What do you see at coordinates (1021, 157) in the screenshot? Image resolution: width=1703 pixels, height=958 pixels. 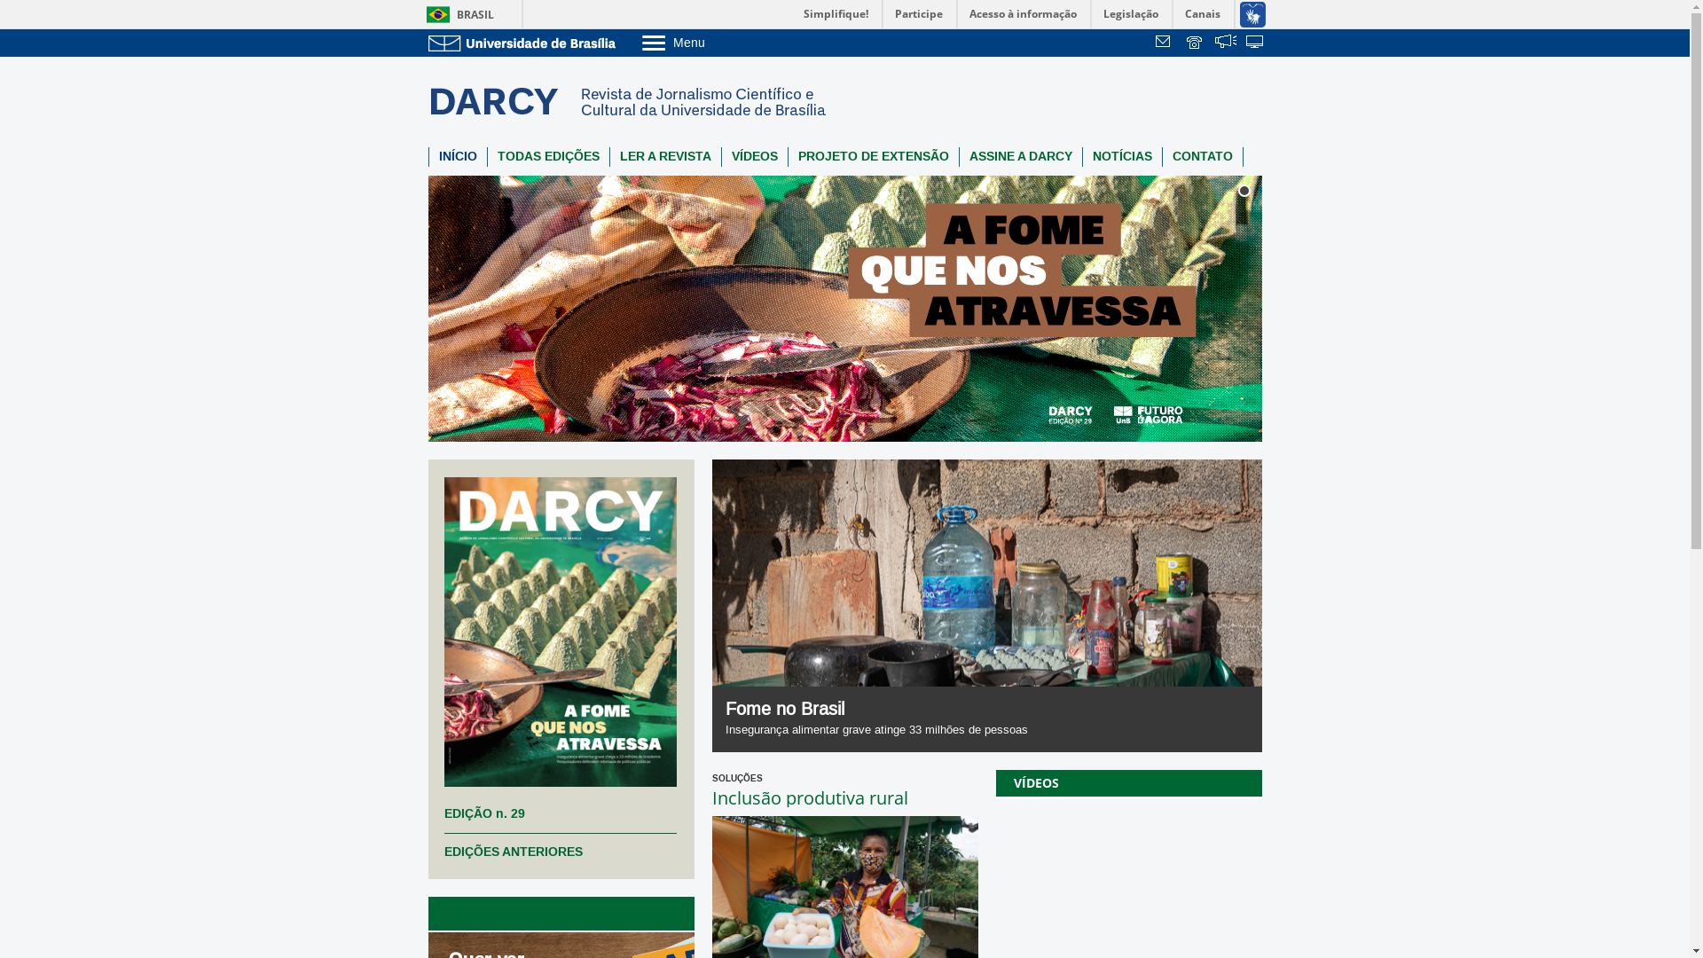 I see `ASSINE A DARCY` at bounding box center [1021, 157].